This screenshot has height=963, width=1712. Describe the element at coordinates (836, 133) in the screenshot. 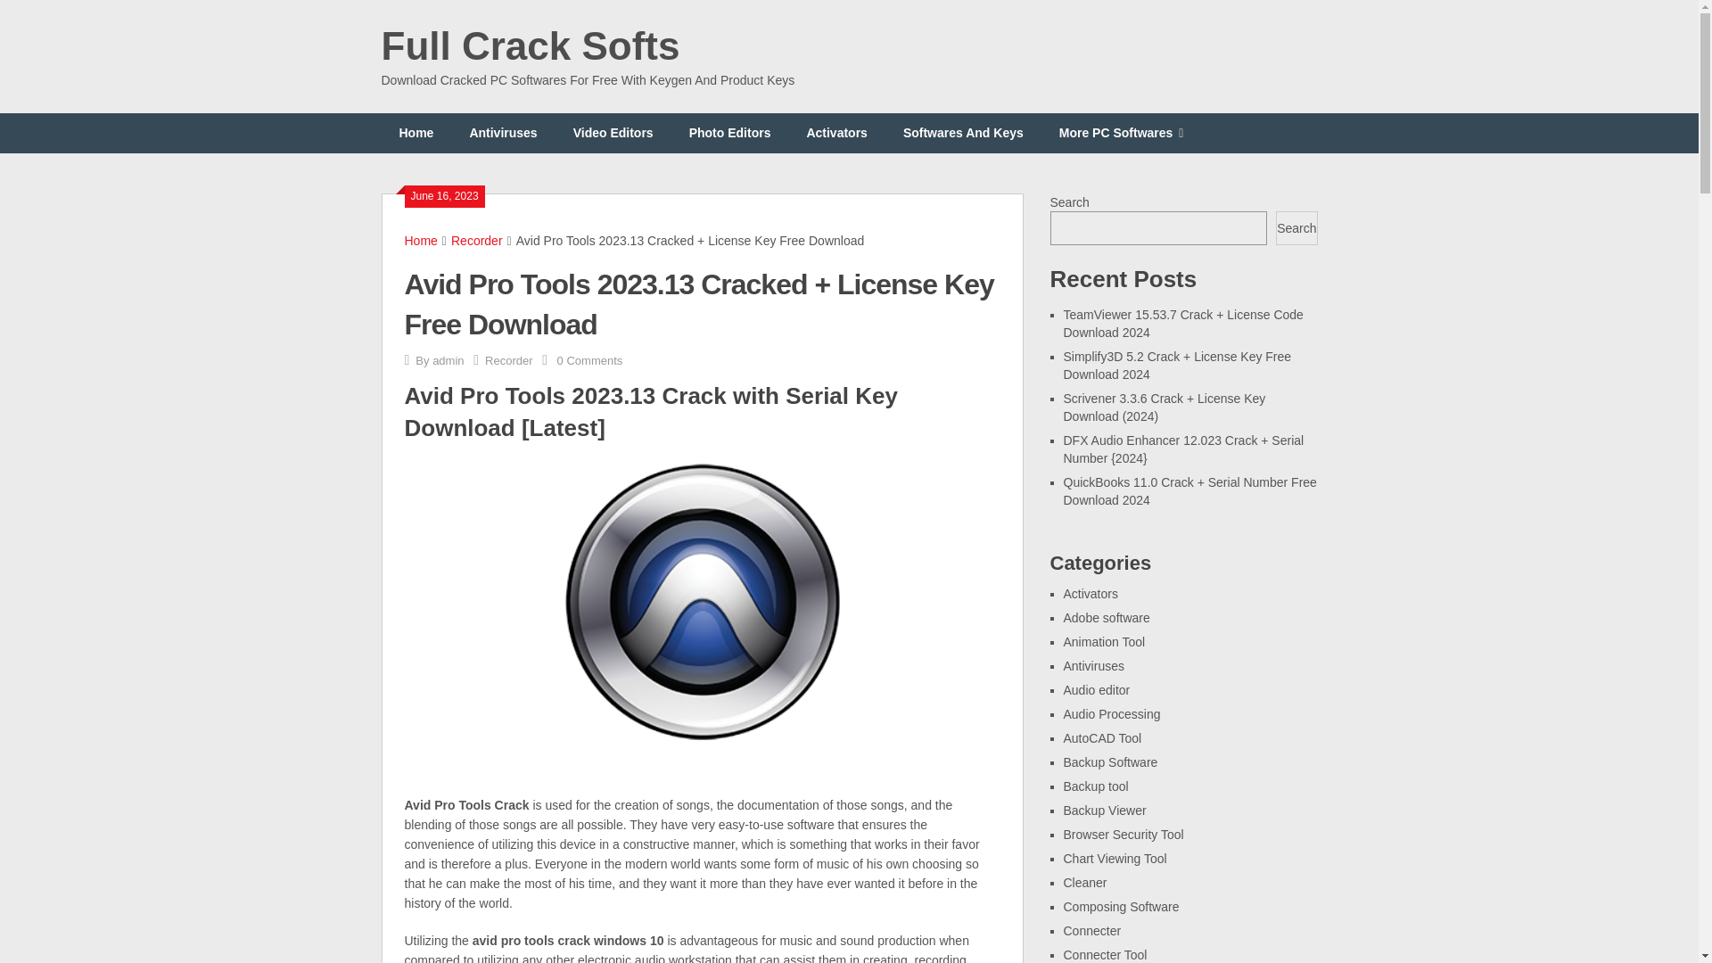

I see `Activators` at that location.